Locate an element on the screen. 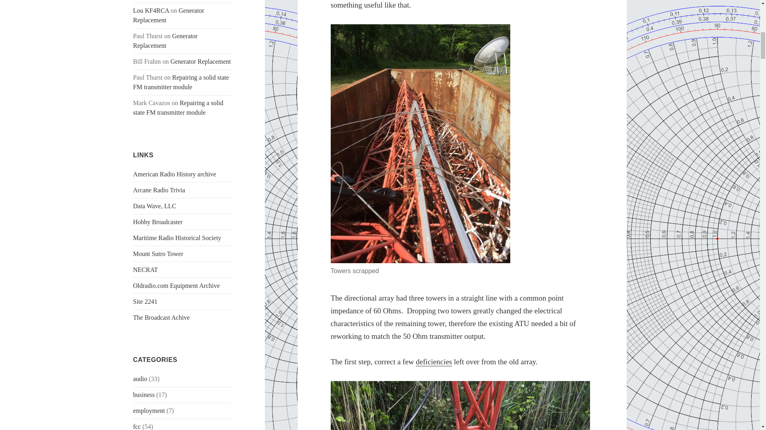 Image resolution: width=766 pixels, height=430 pixels. Data Wave, LLC is located at coordinates (155, 205).